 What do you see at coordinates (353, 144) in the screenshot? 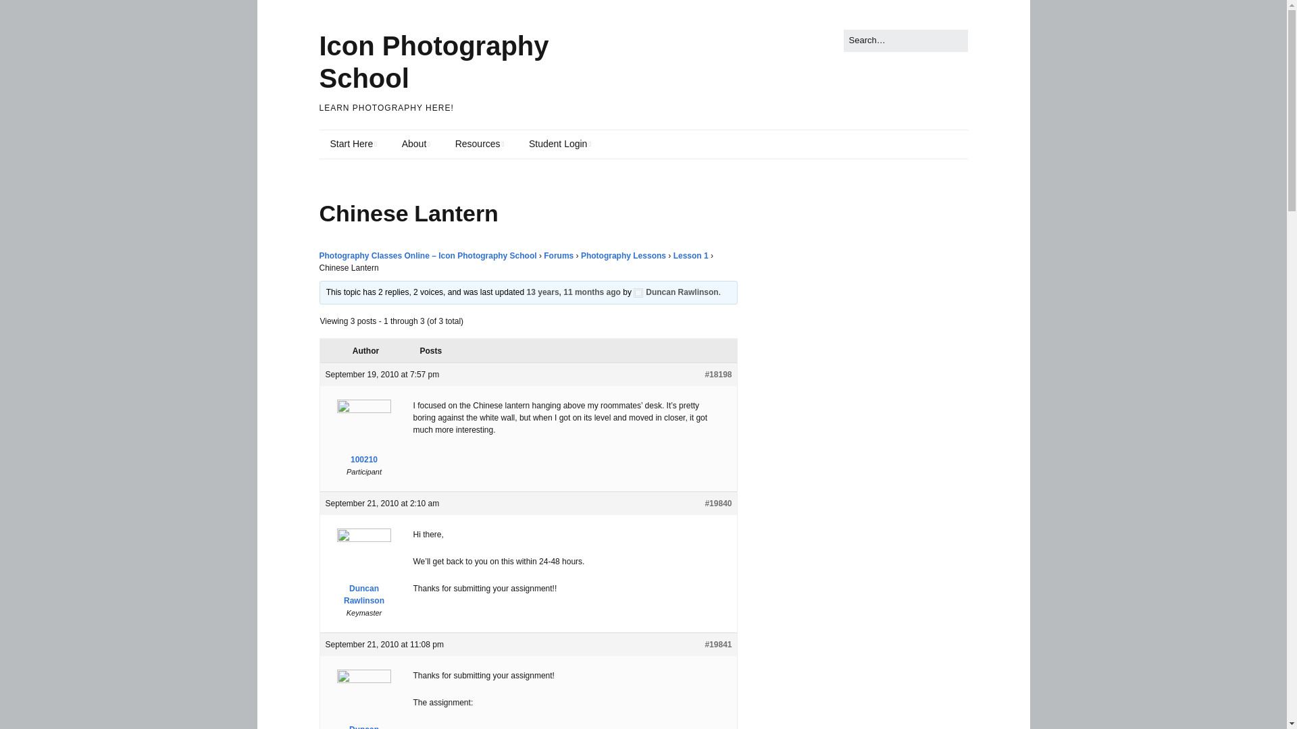
I see `Start Here` at bounding box center [353, 144].